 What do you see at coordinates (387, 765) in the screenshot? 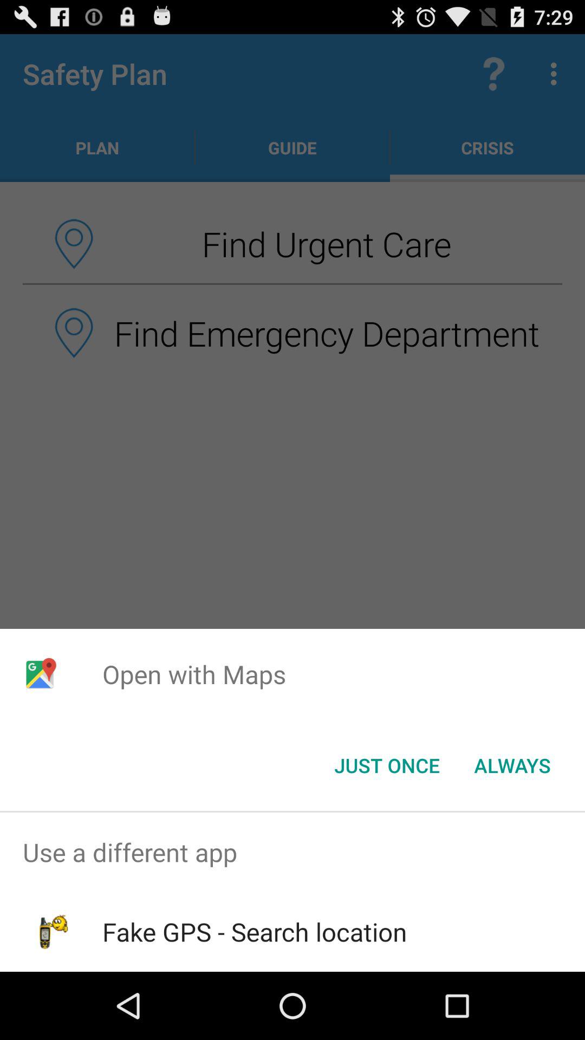
I see `turn on the just once icon` at bounding box center [387, 765].